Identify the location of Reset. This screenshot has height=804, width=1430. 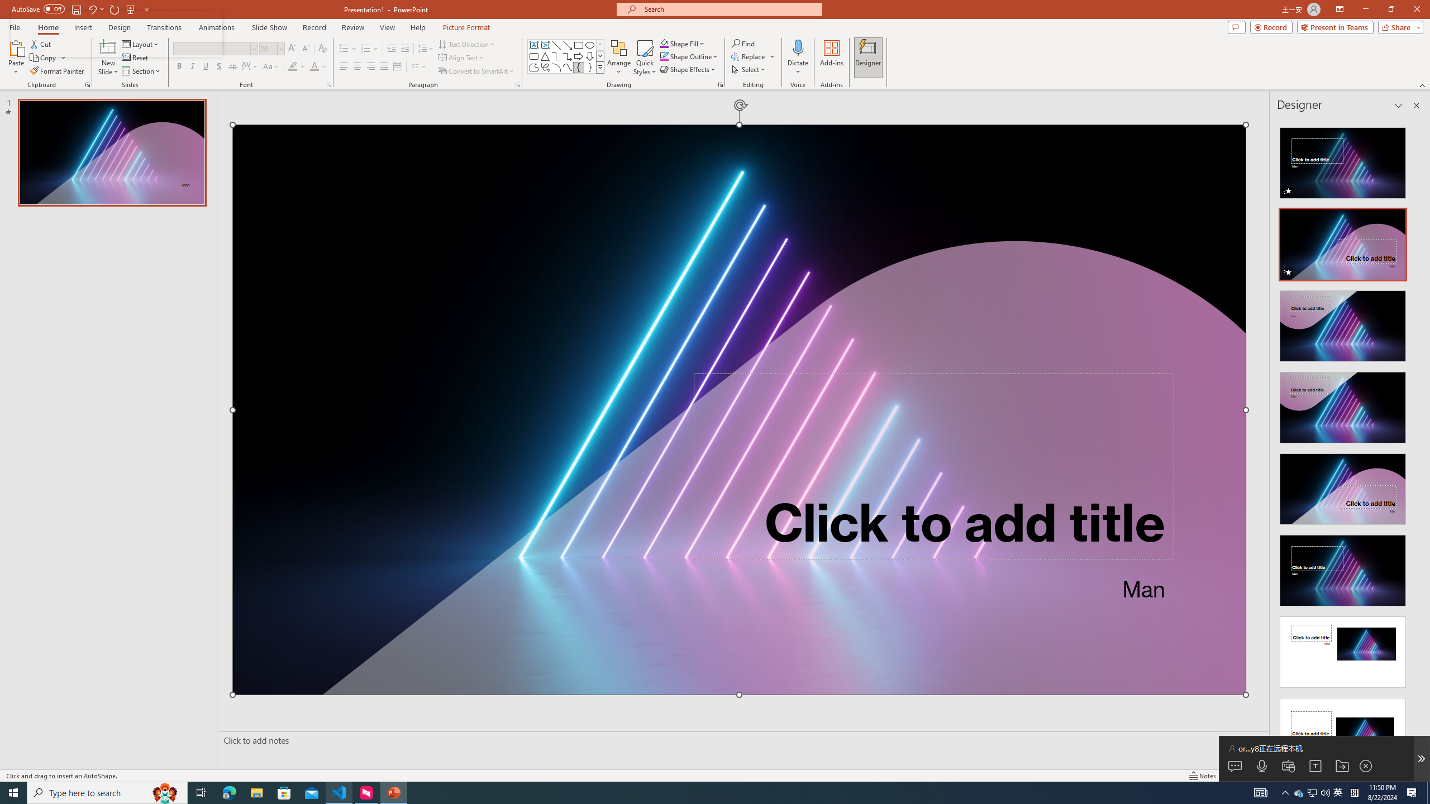
(136, 58).